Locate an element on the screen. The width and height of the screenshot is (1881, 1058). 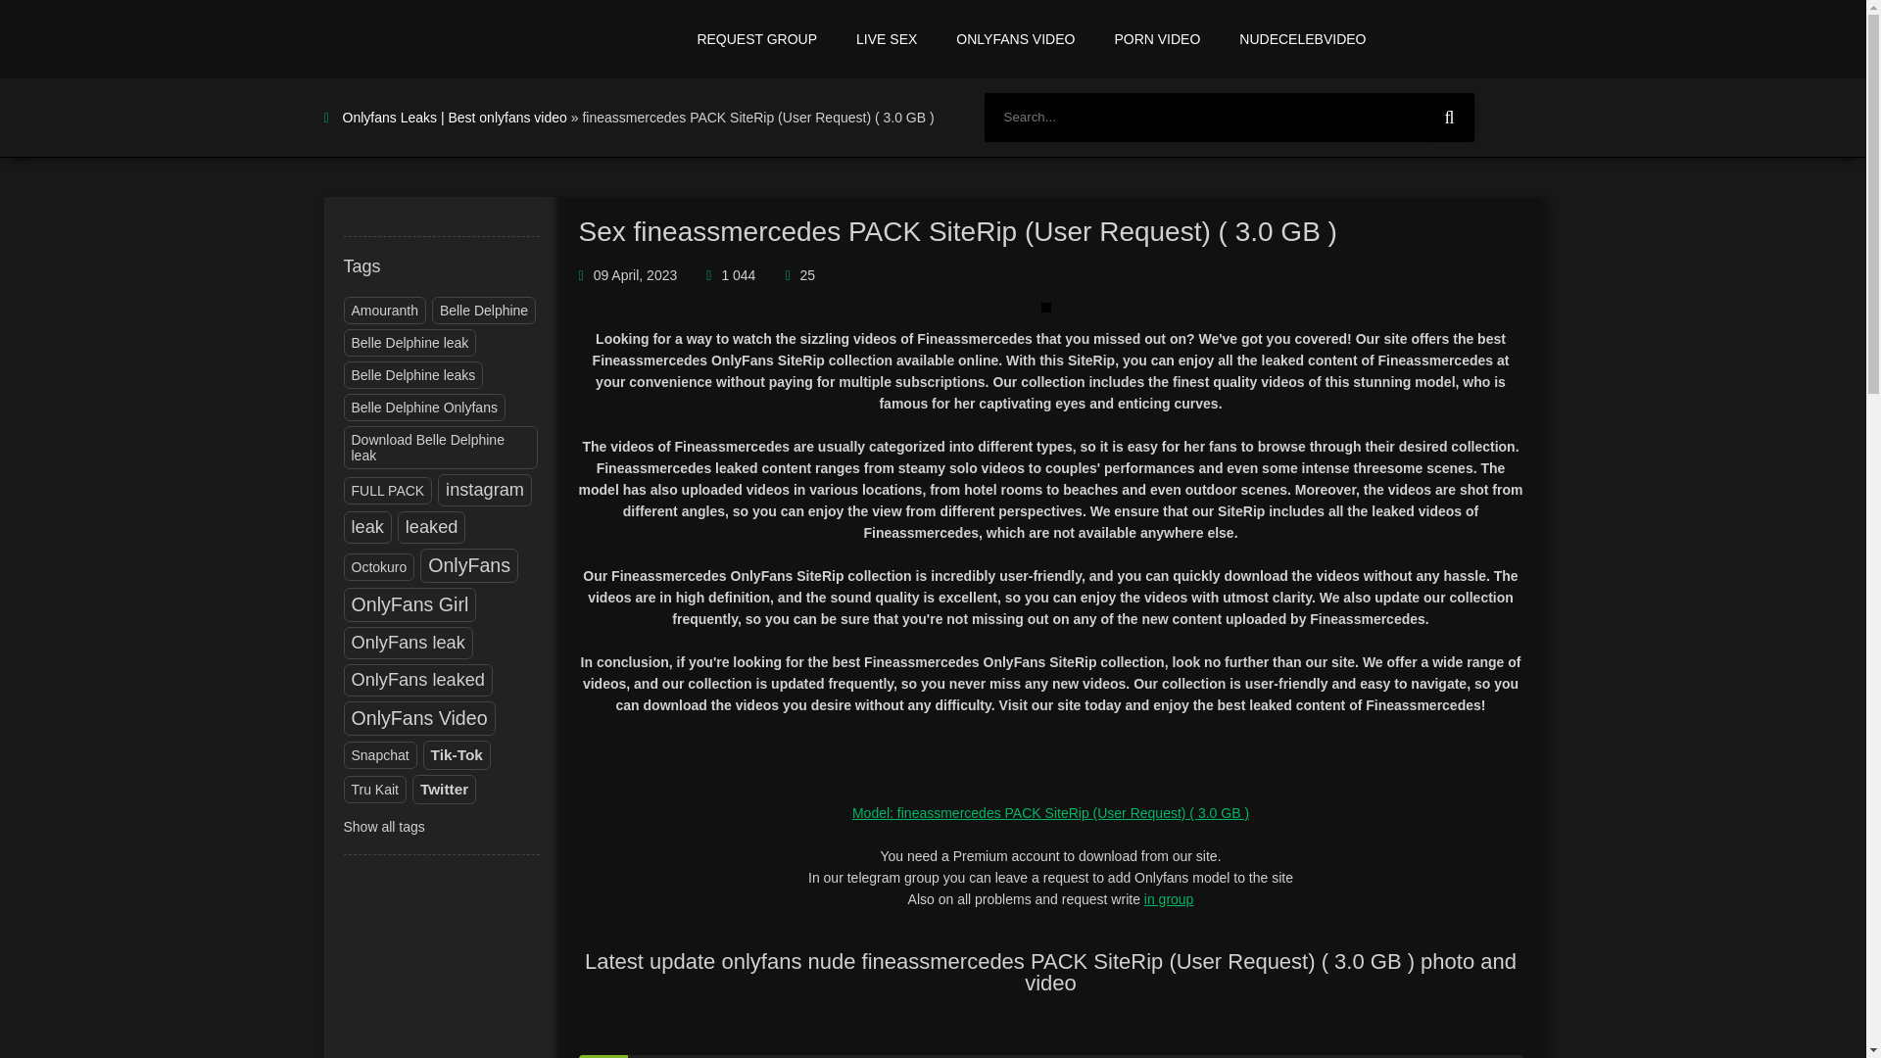
Publication found: 832 is located at coordinates (388, 491).